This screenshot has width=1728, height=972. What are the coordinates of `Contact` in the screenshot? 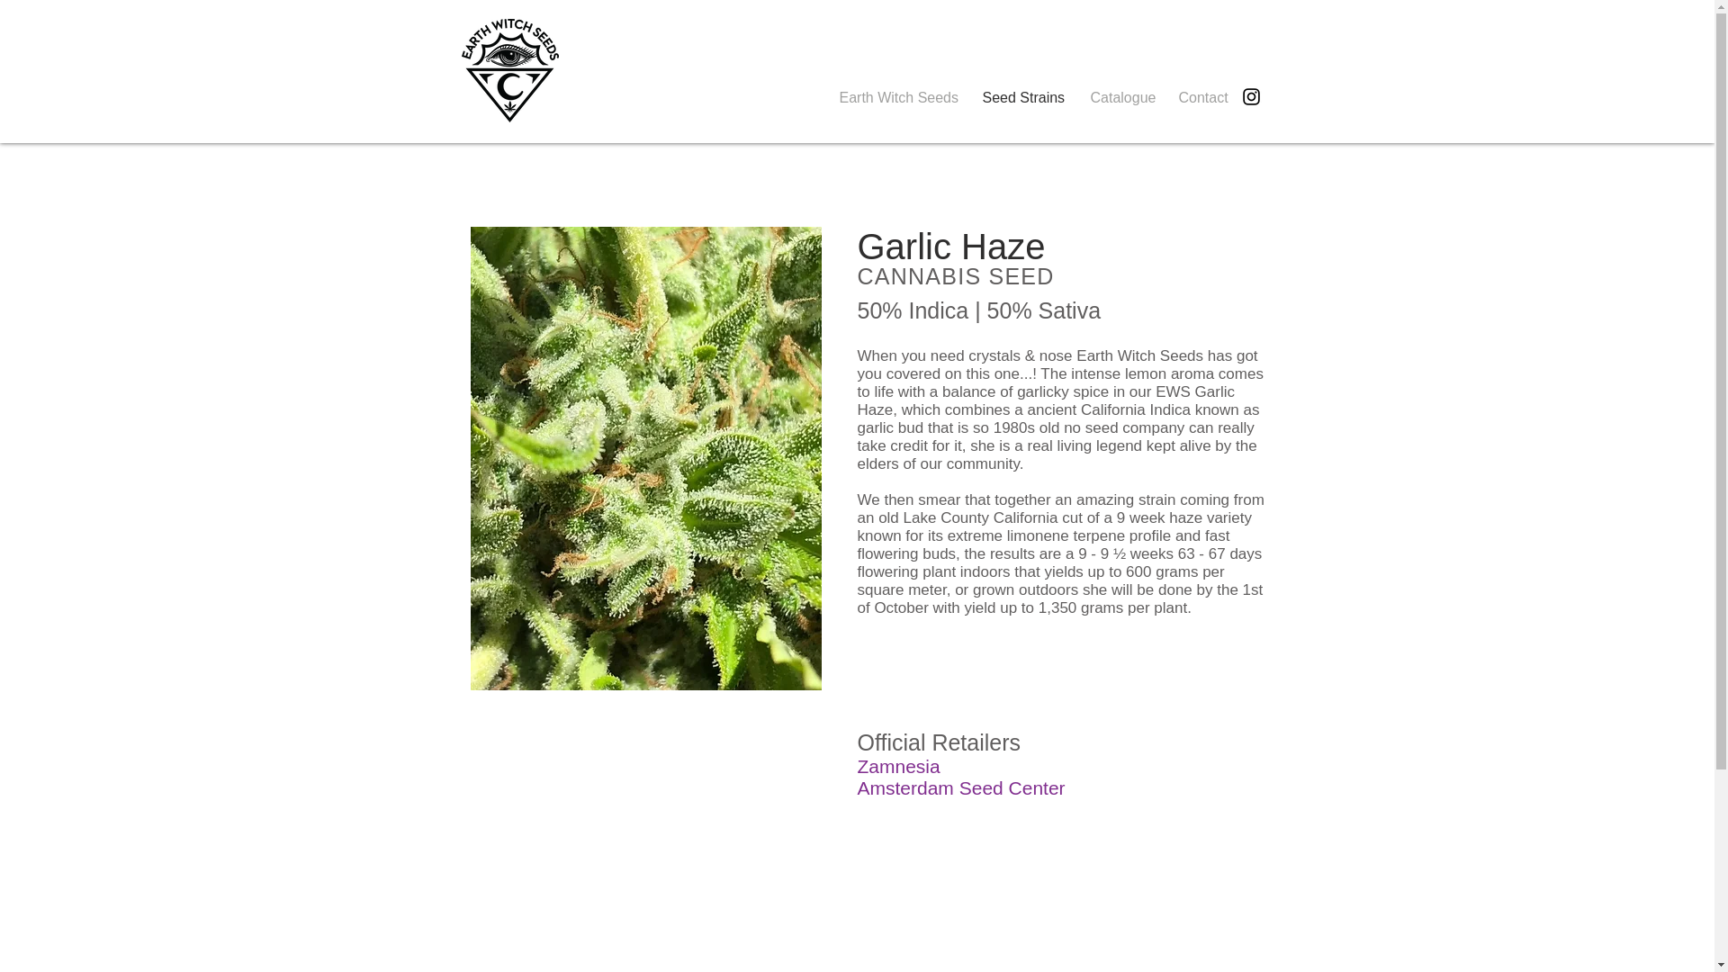 It's located at (1201, 97).